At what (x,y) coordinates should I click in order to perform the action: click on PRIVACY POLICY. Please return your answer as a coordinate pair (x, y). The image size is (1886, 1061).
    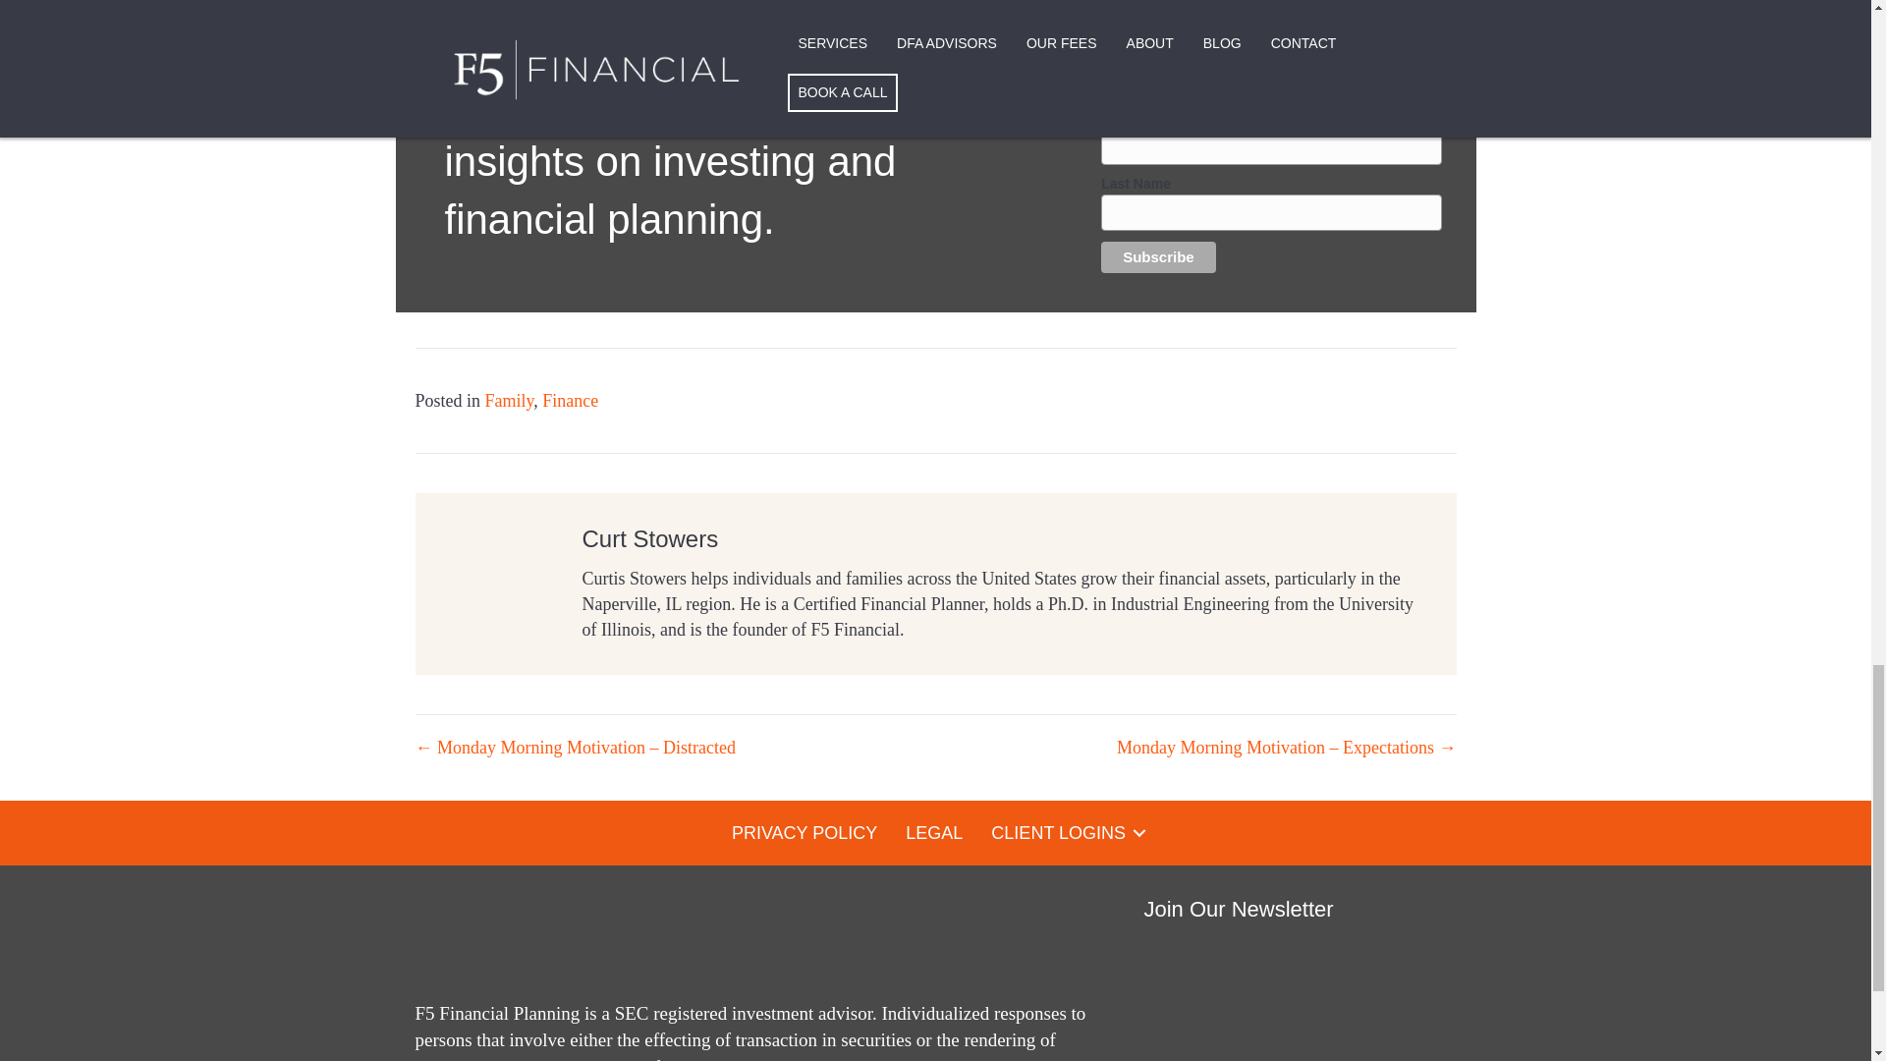
    Looking at the image, I should click on (804, 832).